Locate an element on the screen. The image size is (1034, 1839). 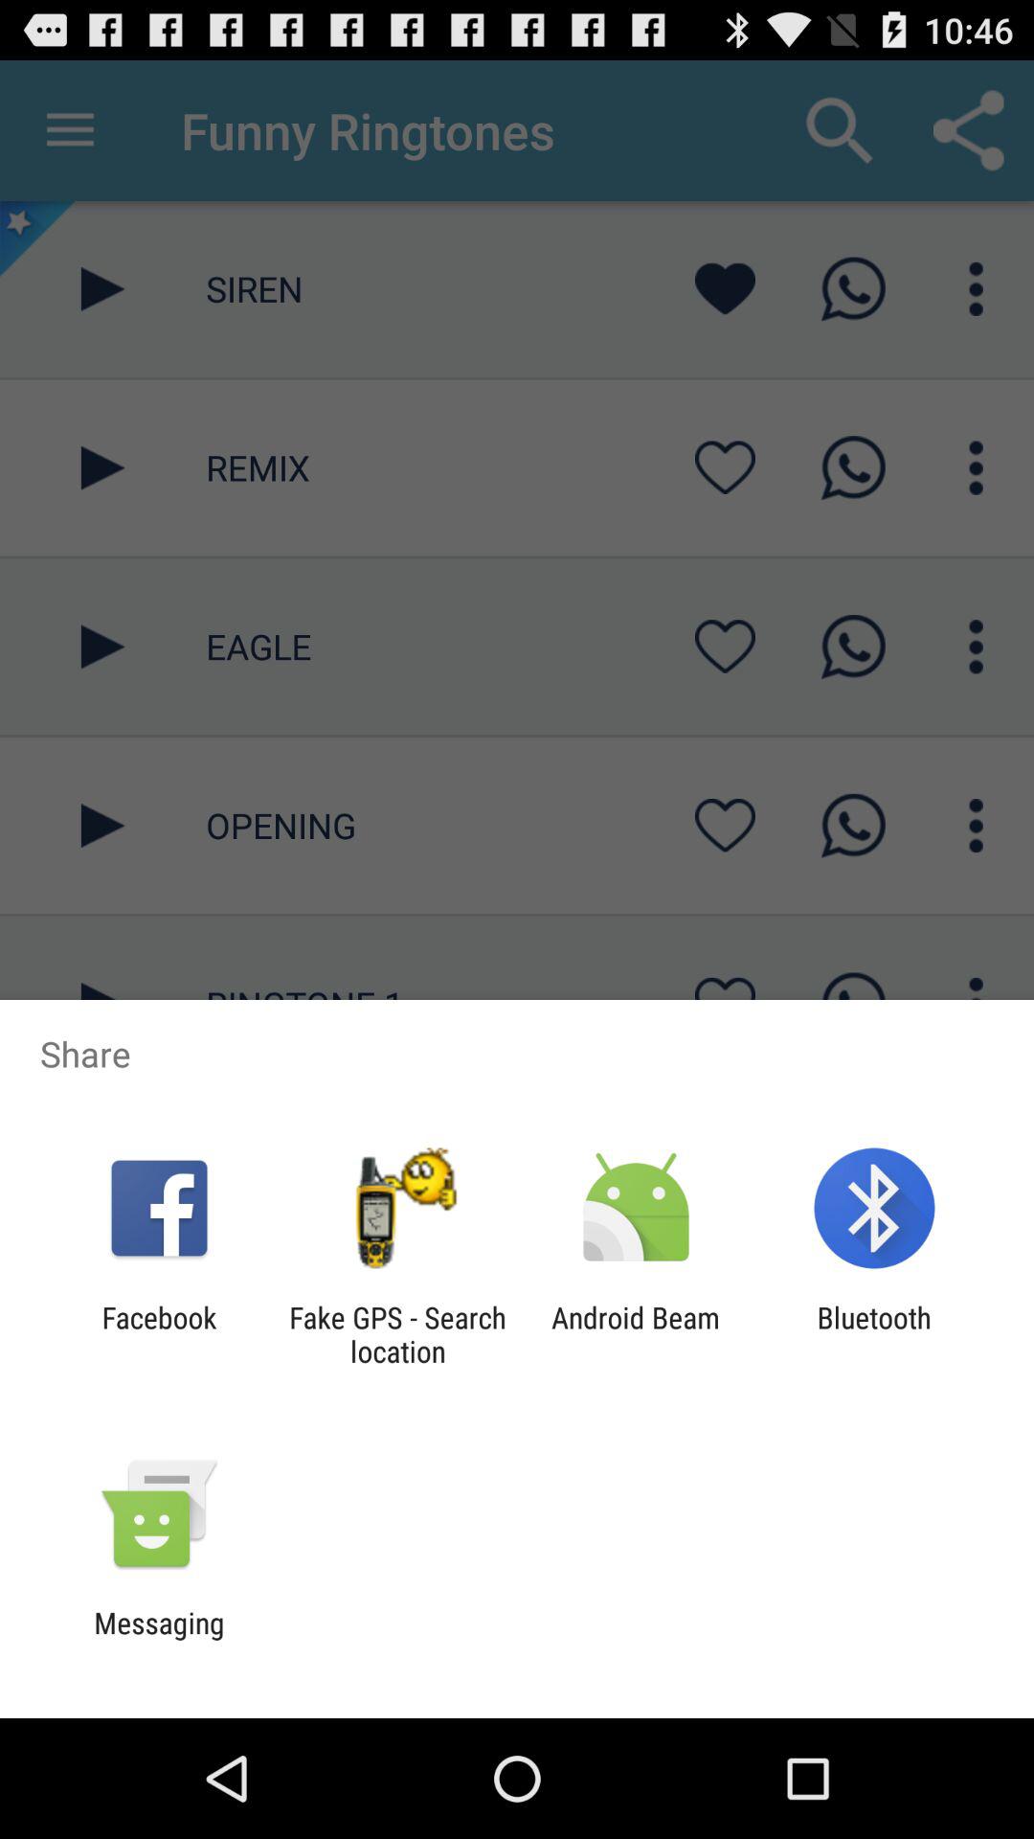
scroll to facebook icon is located at coordinates (159, 1334).